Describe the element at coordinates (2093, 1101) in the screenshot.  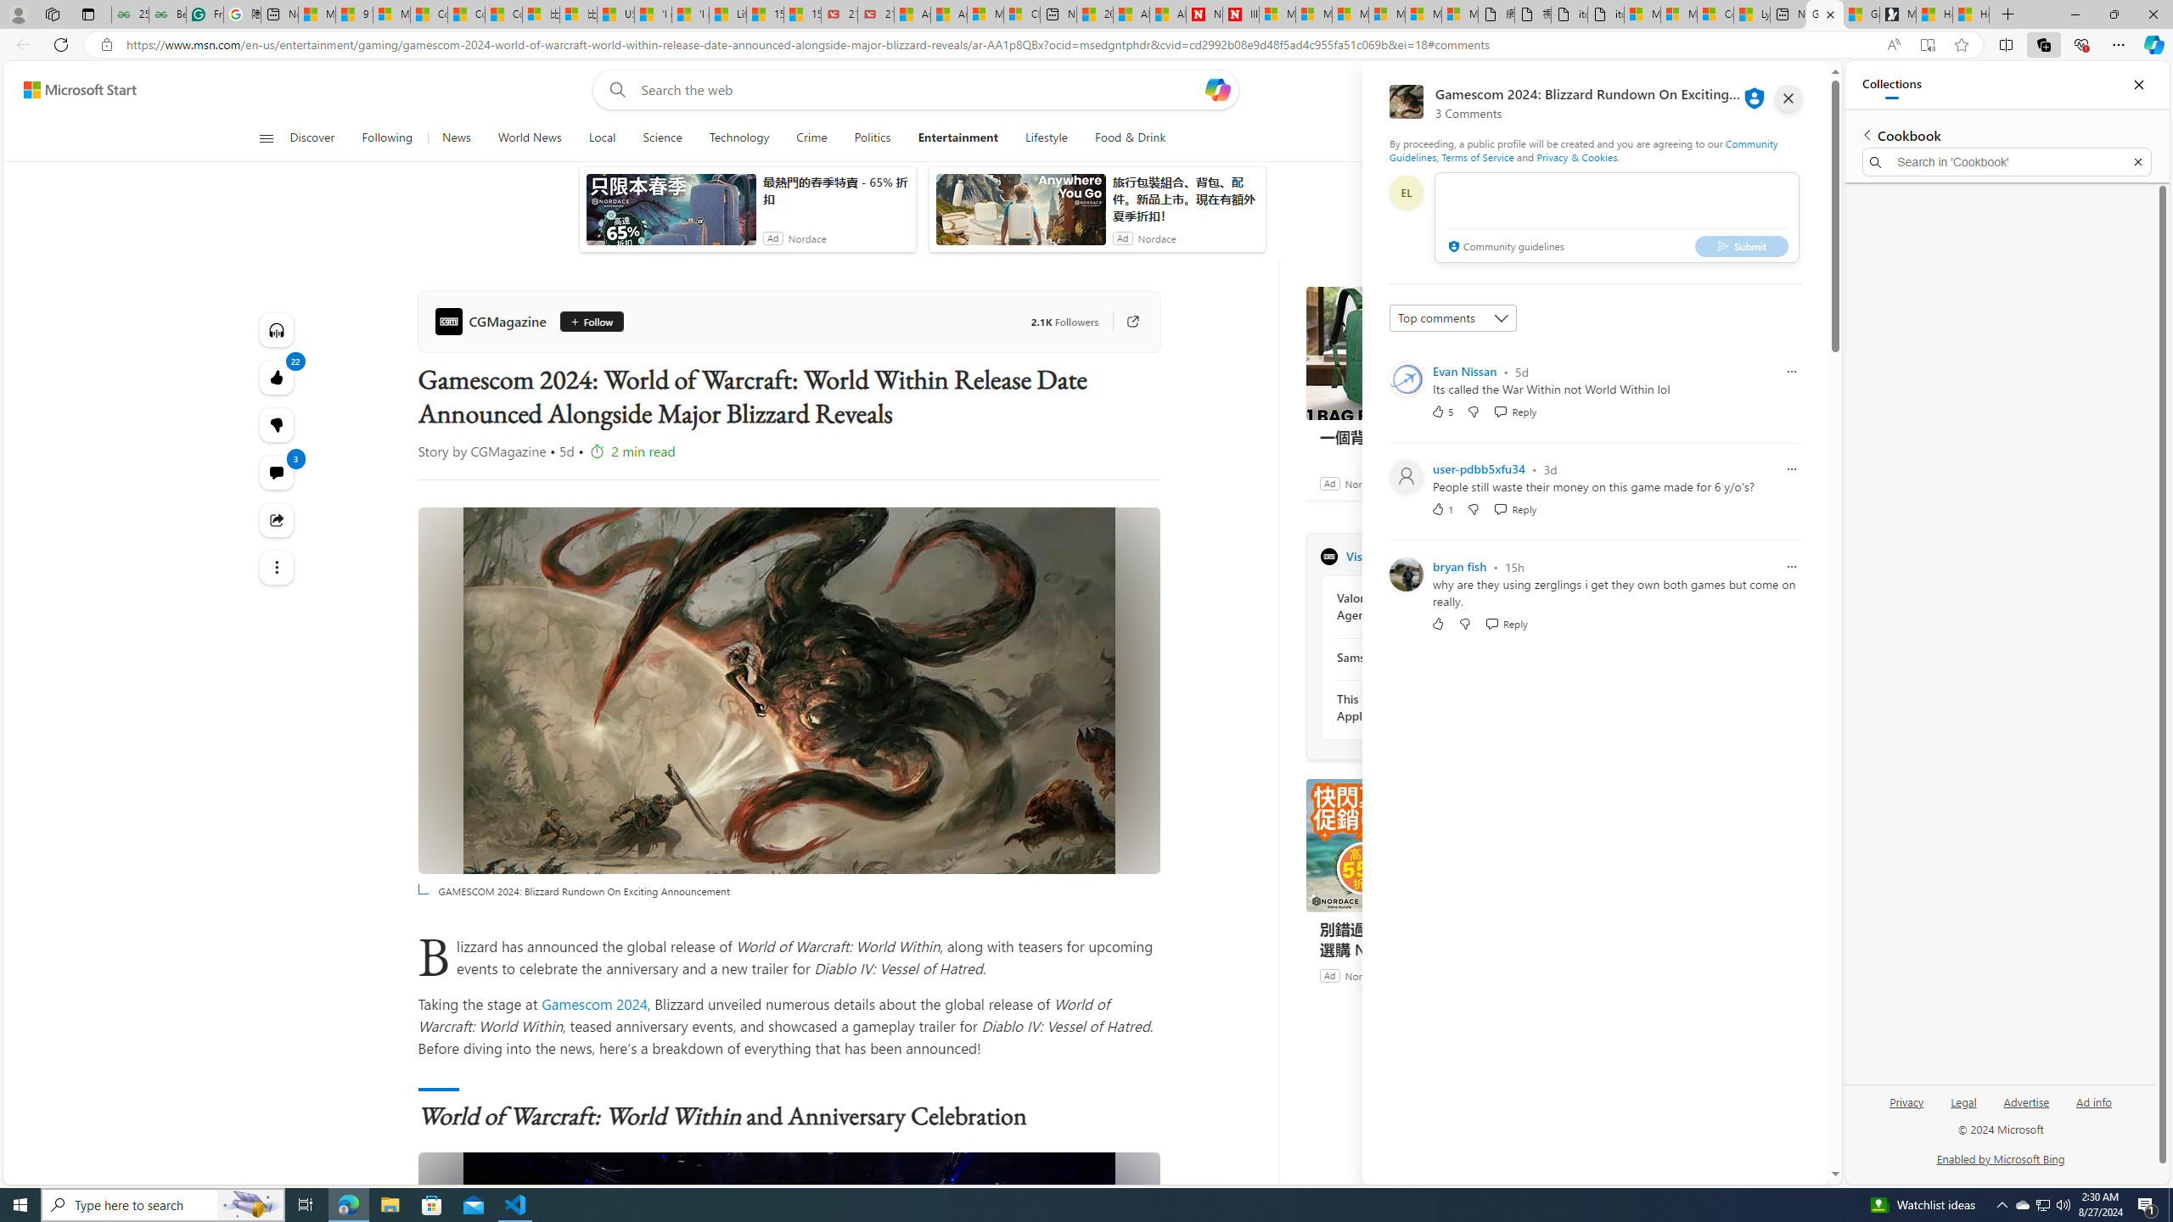
I see `Ad info` at that location.